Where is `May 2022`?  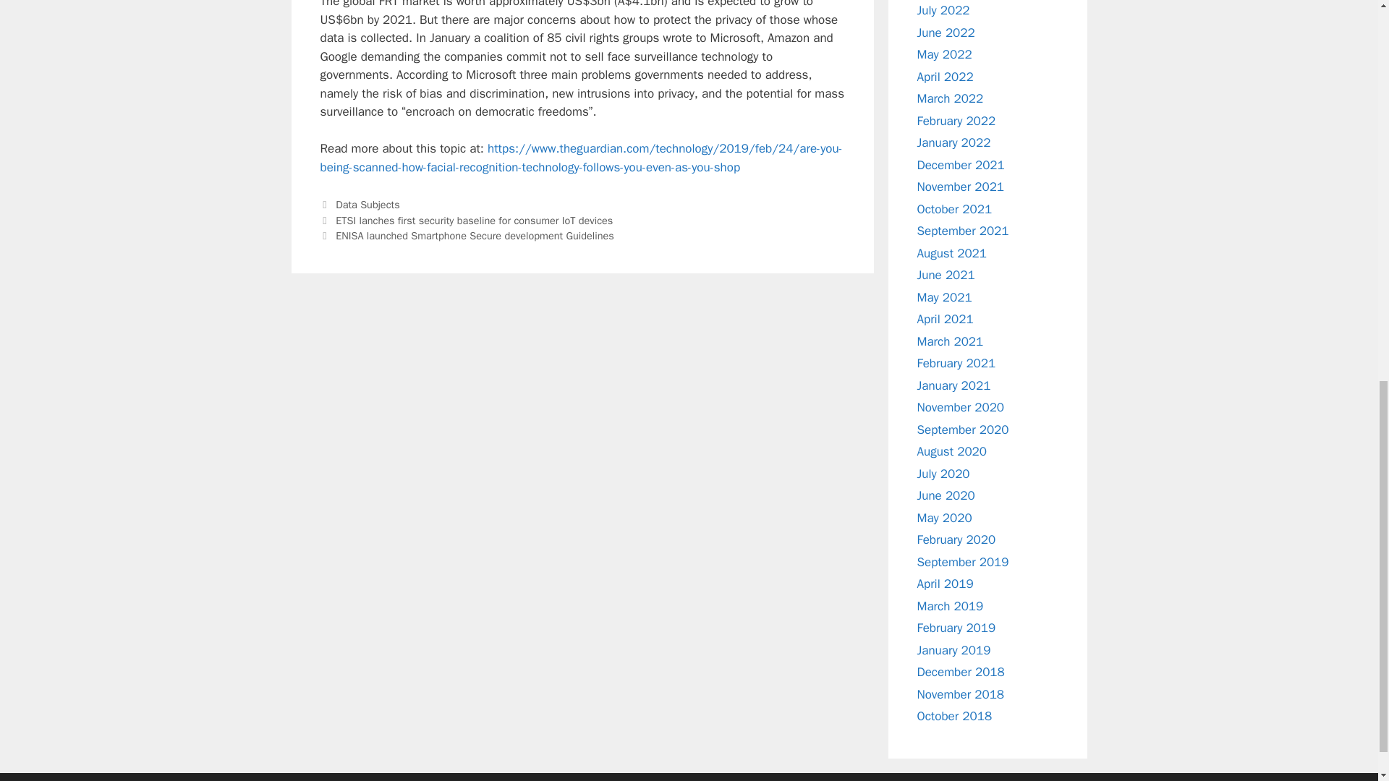 May 2022 is located at coordinates (945, 54).